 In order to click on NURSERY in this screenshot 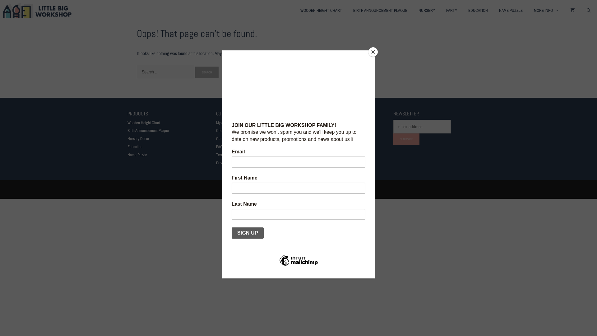, I will do `click(427, 11)`.